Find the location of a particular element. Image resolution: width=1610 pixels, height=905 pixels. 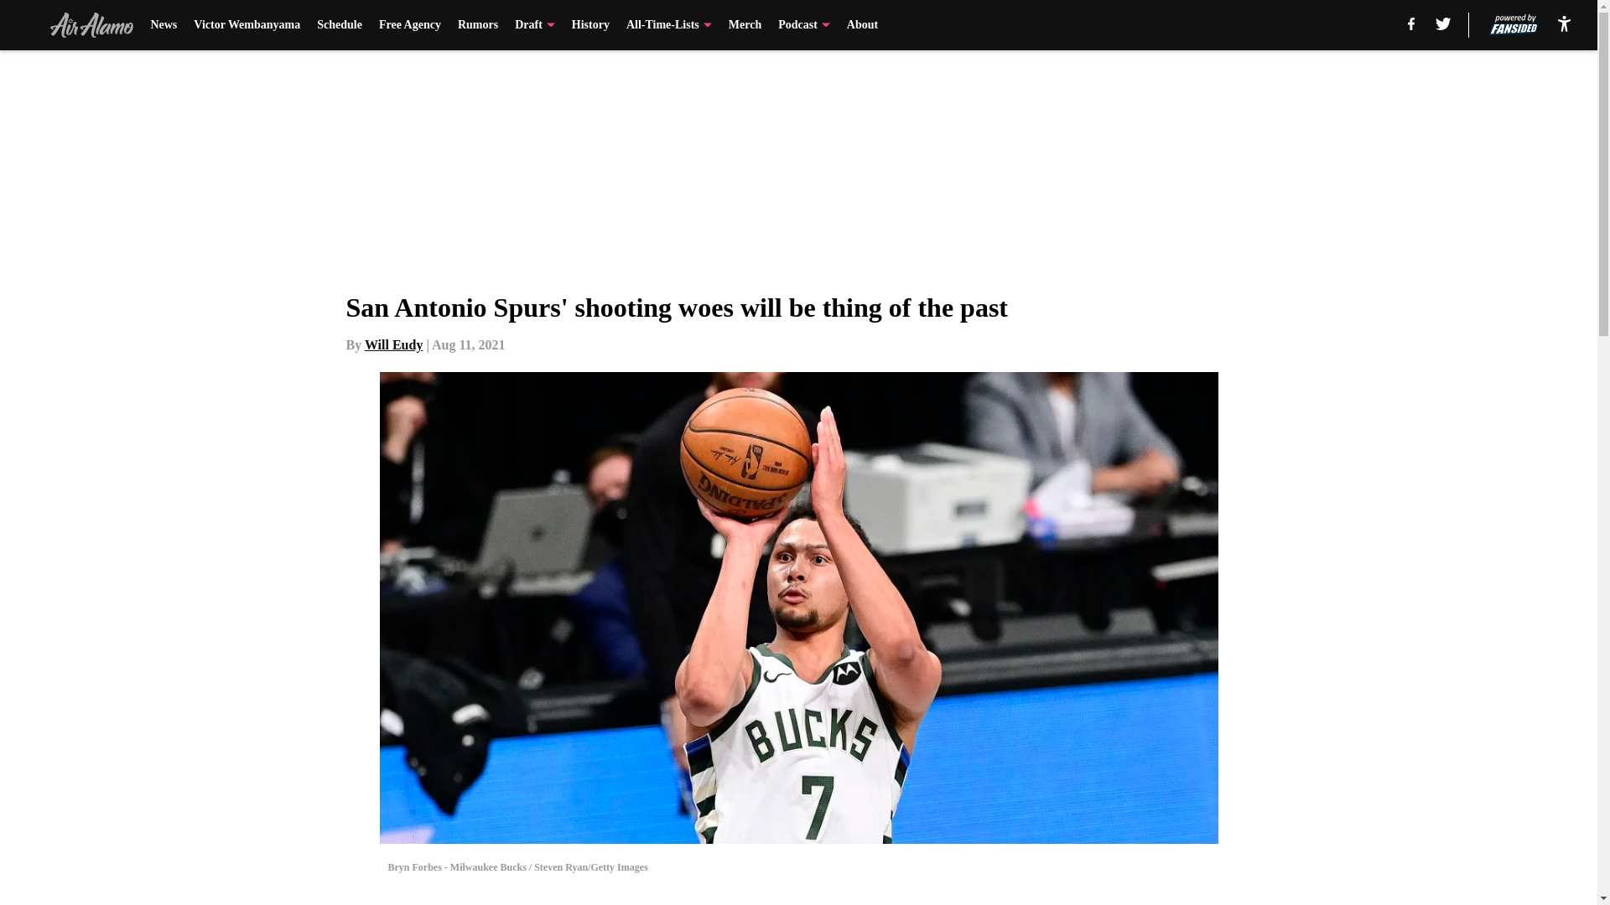

News is located at coordinates (163, 25).